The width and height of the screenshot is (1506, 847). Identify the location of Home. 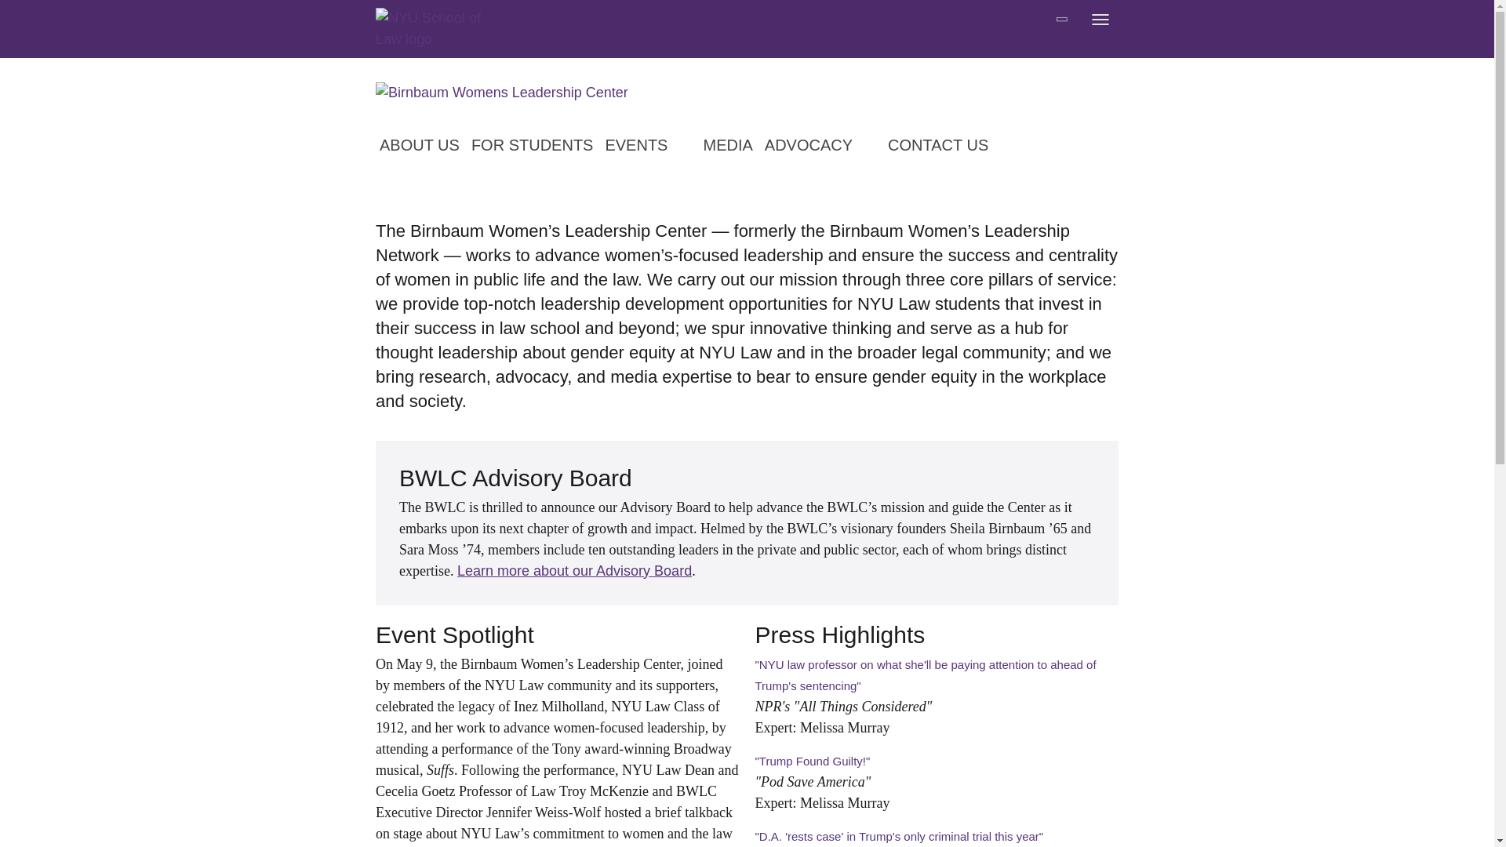
(438, 28).